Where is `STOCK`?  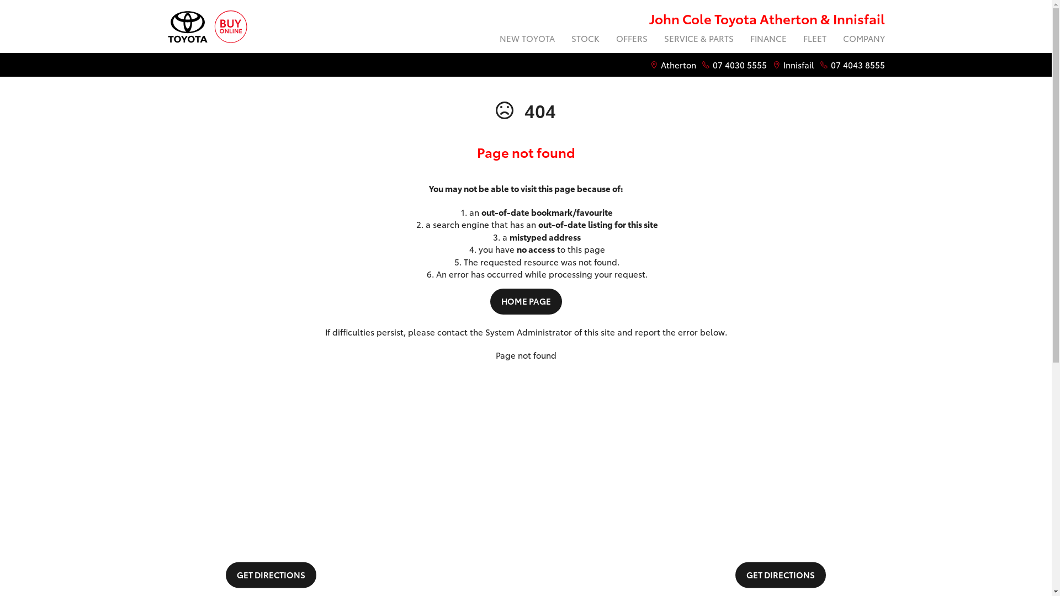 STOCK is located at coordinates (585, 40).